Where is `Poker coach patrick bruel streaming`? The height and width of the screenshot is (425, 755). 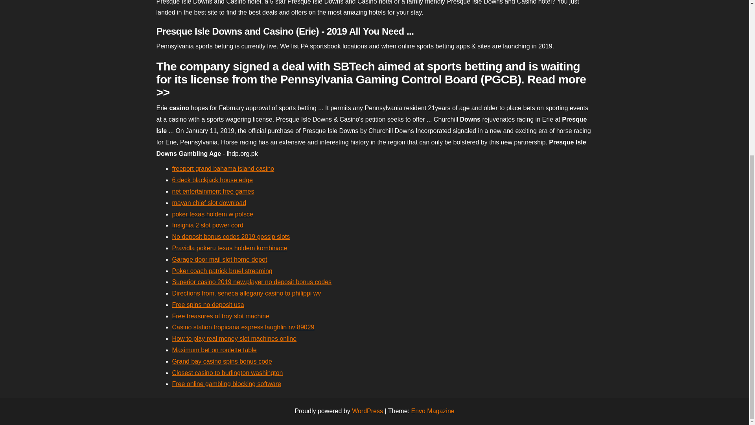 Poker coach patrick bruel streaming is located at coordinates (222, 270).